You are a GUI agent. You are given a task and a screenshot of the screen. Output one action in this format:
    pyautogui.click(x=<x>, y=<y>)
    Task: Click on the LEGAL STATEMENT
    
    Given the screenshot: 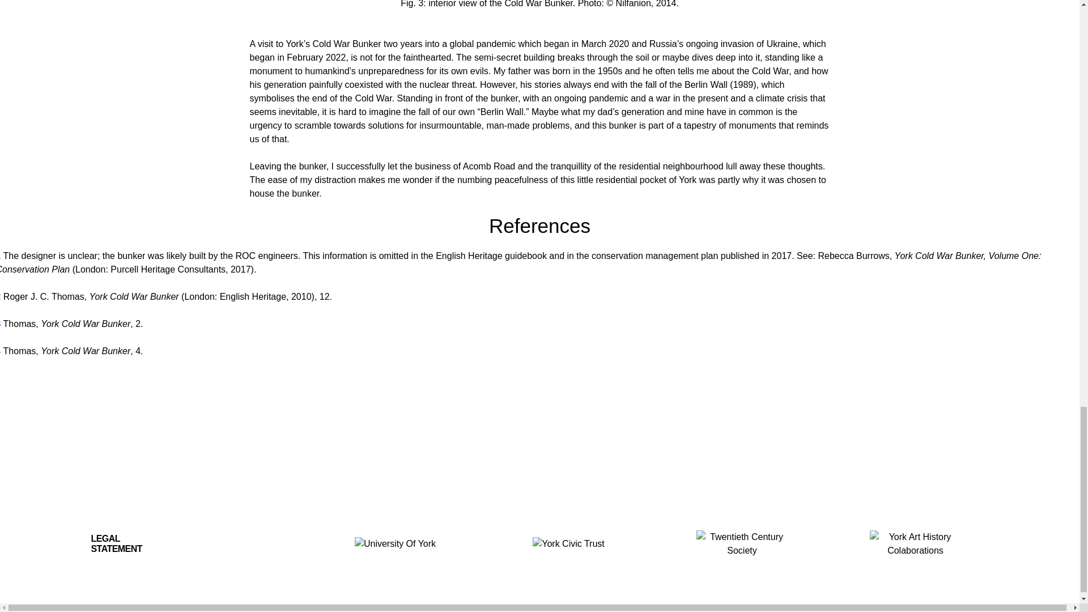 What is the action you would take?
    pyautogui.click(x=136, y=543)
    